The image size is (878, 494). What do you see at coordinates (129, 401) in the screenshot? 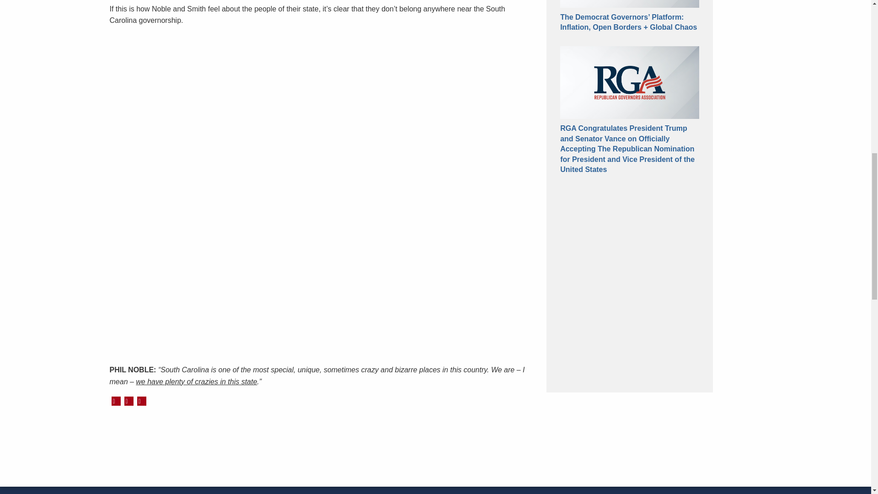
I see `Facebook` at bounding box center [129, 401].